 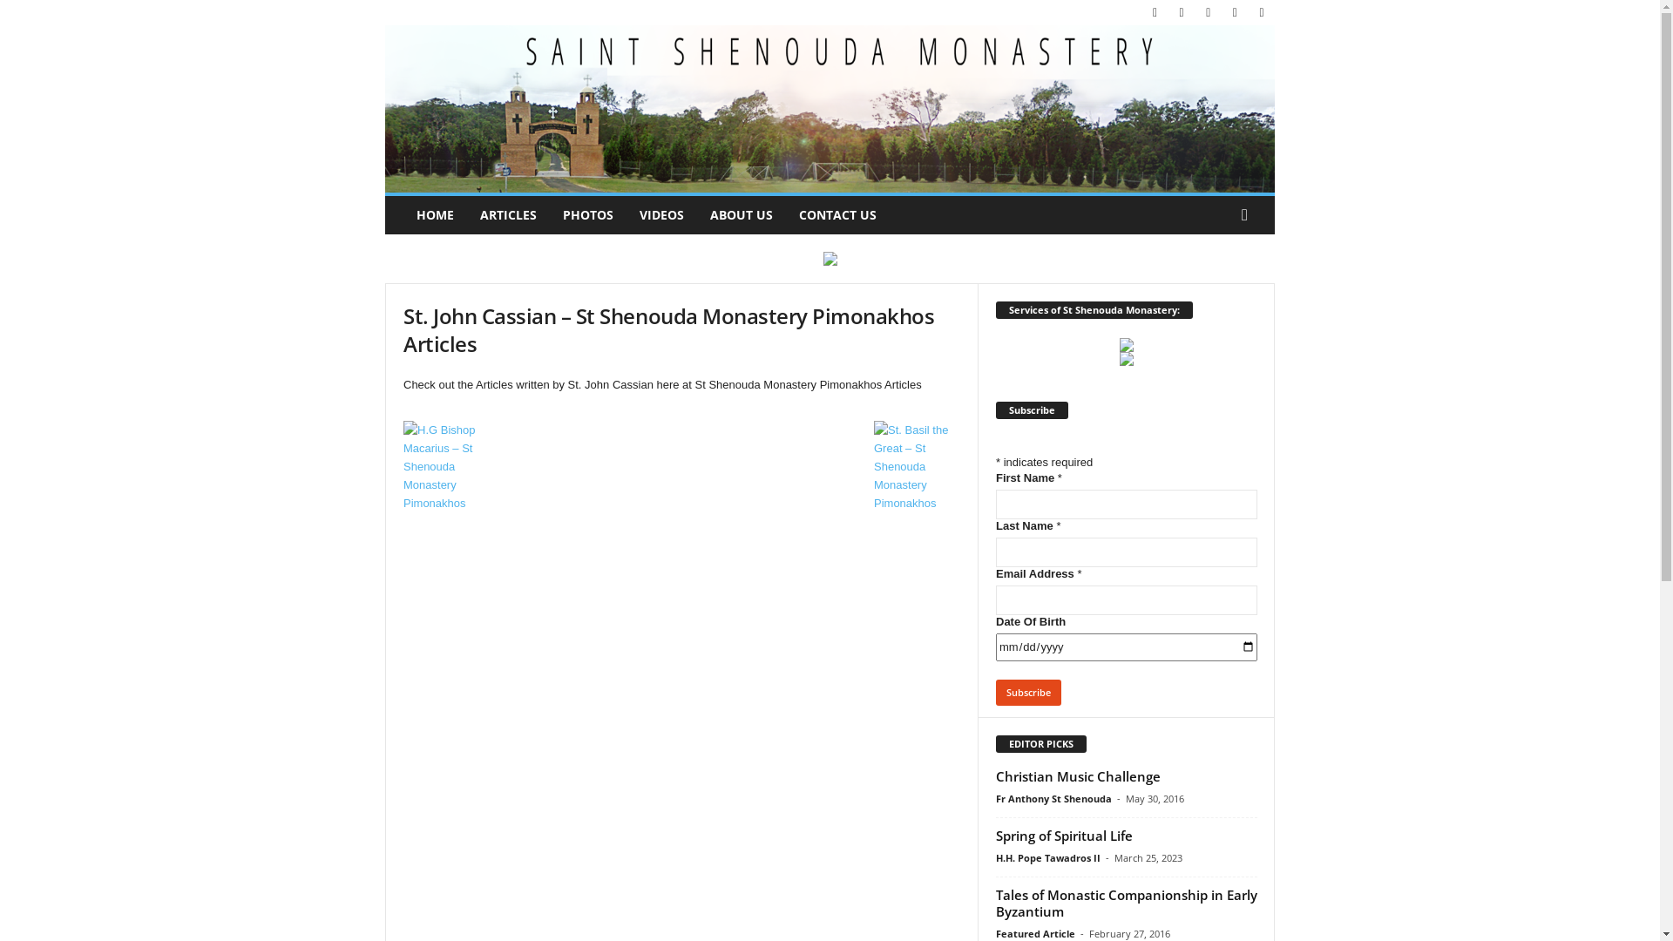 I want to click on VIDEOS, so click(x=662, y=215).